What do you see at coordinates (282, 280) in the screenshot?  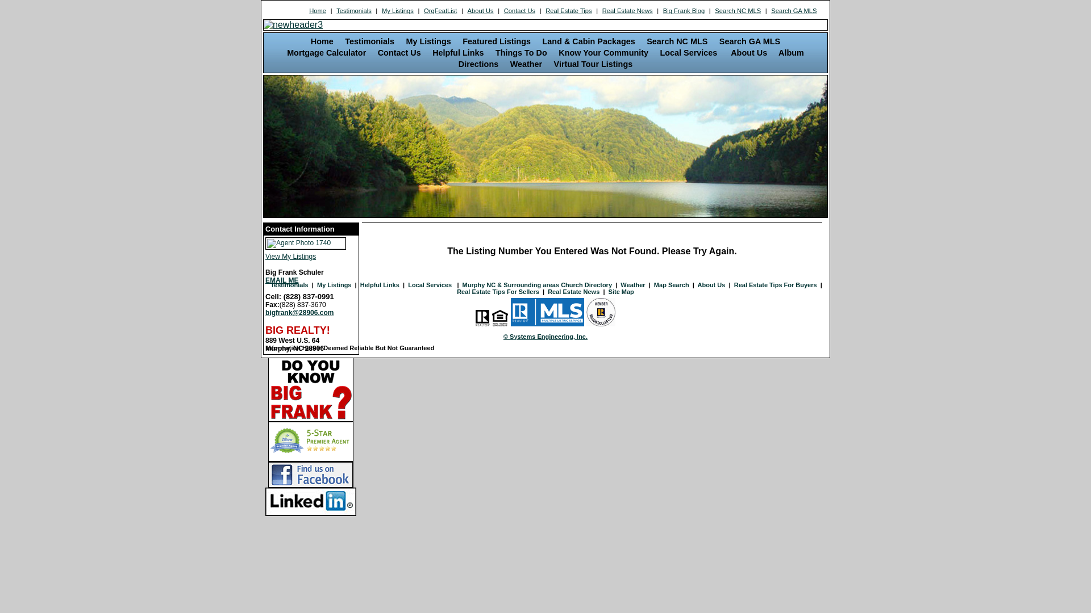 I see `EMAIL ME` at bounding box center [282, 280].